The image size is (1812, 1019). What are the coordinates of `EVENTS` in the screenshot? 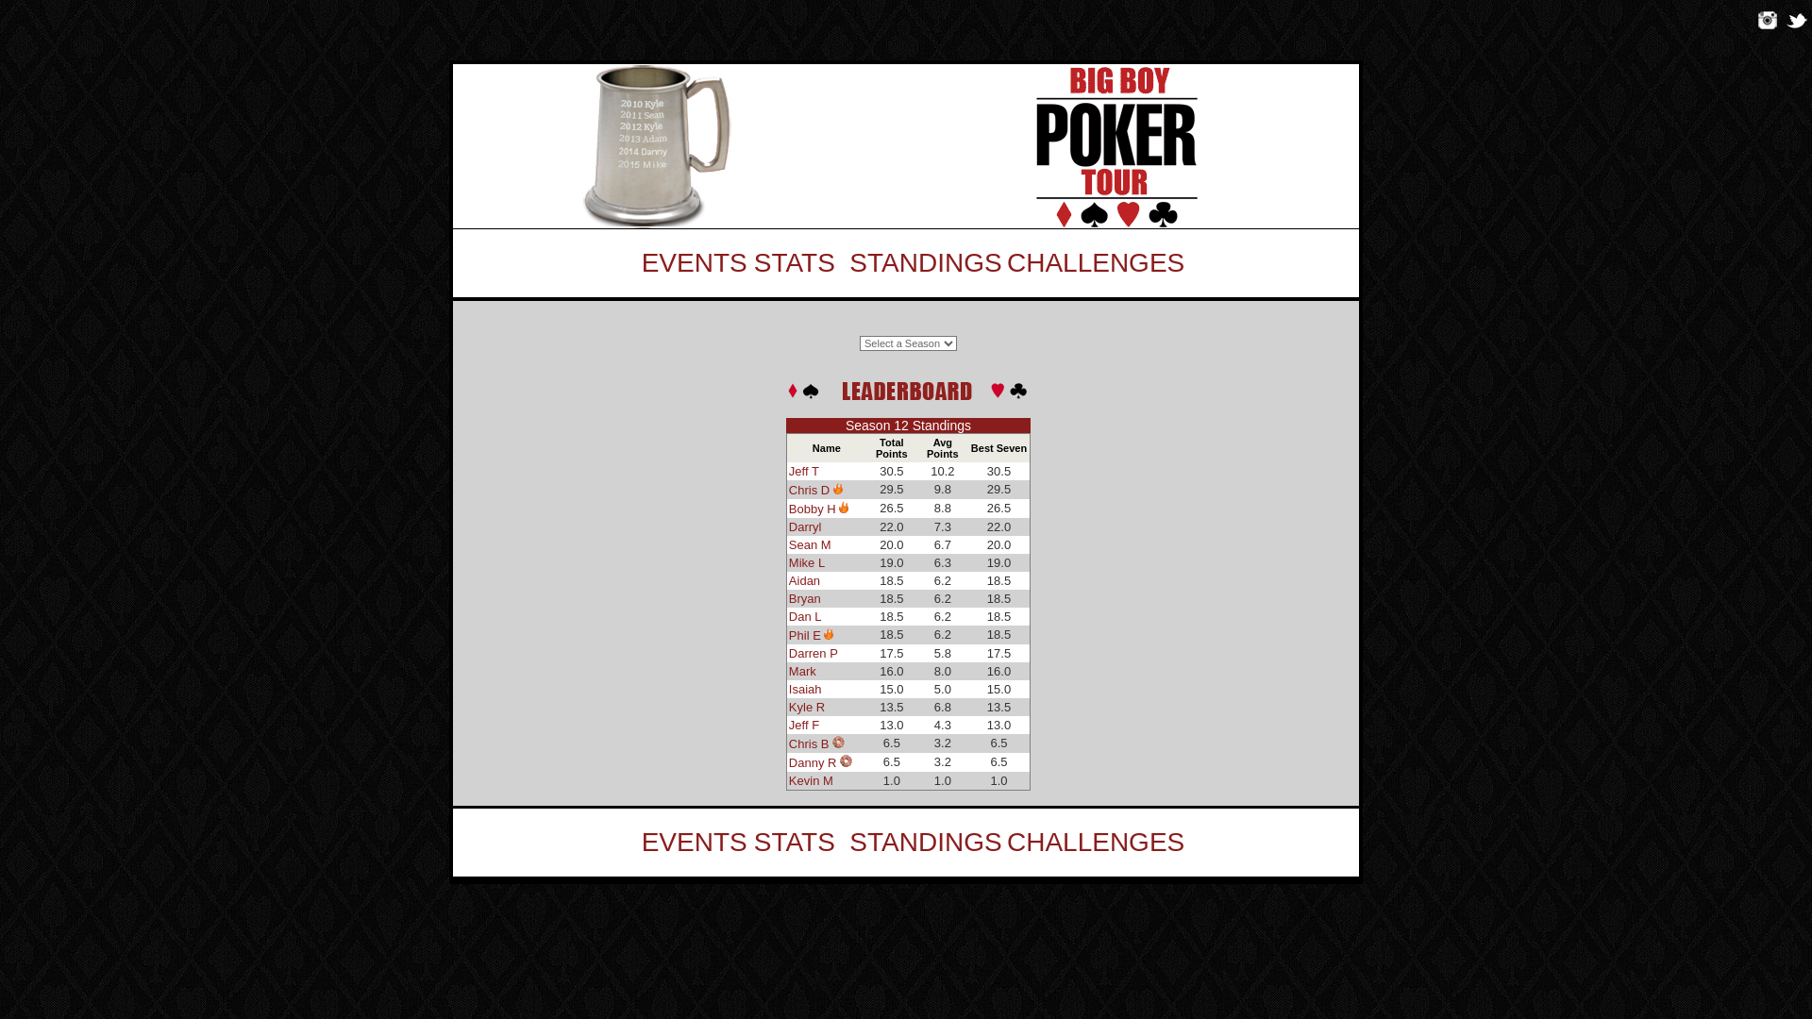 It's located at (695, 262).